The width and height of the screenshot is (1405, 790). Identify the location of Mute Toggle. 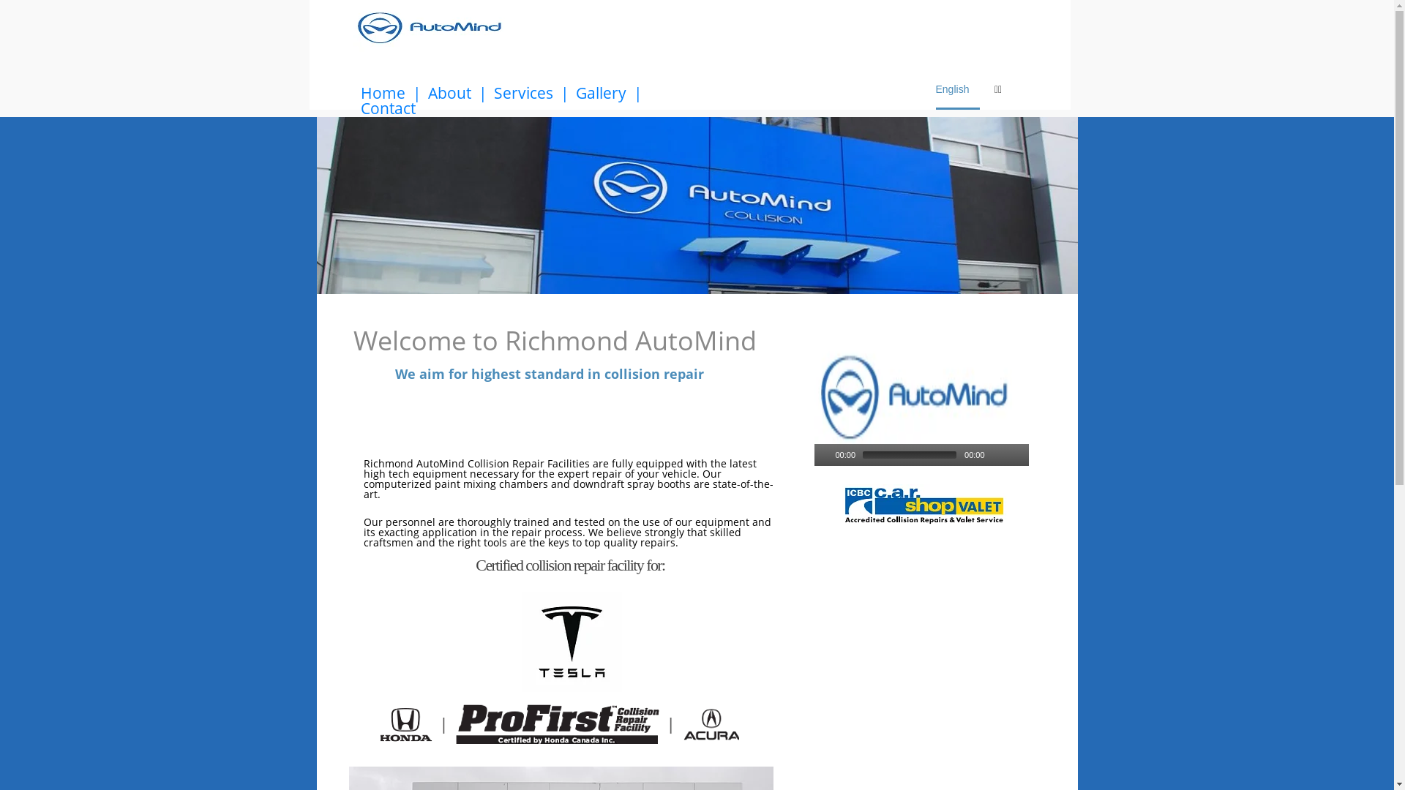
(998, 455).